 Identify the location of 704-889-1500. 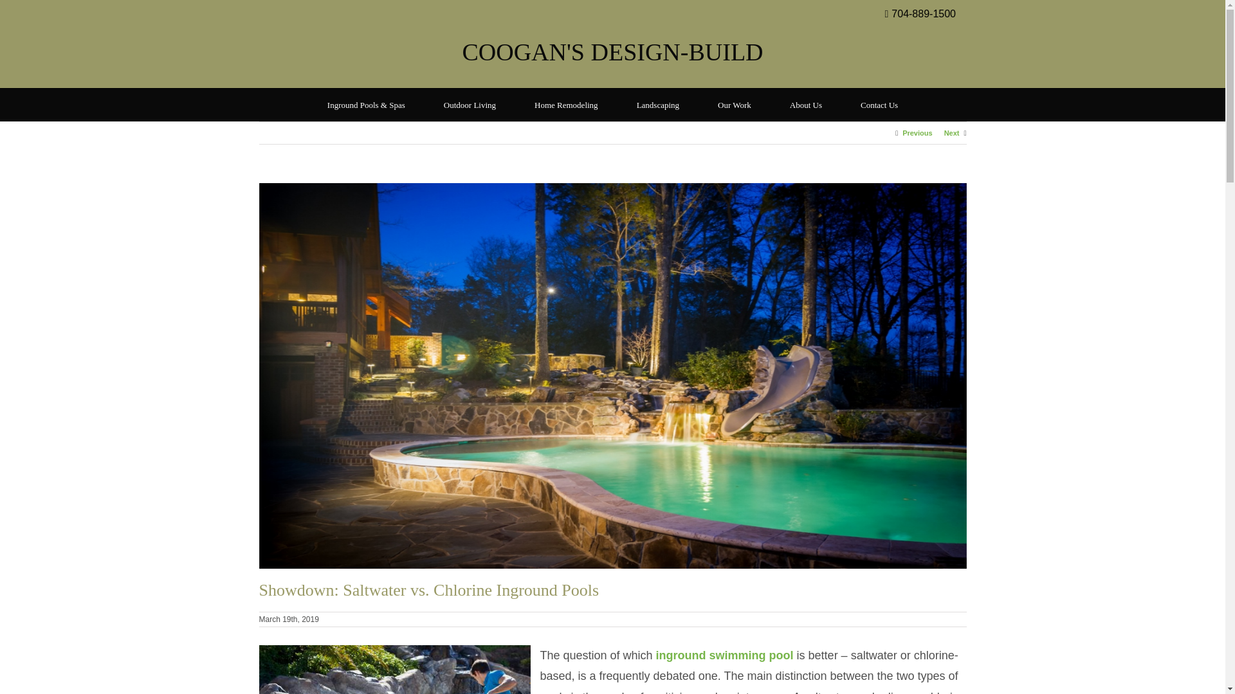
(930, 14).